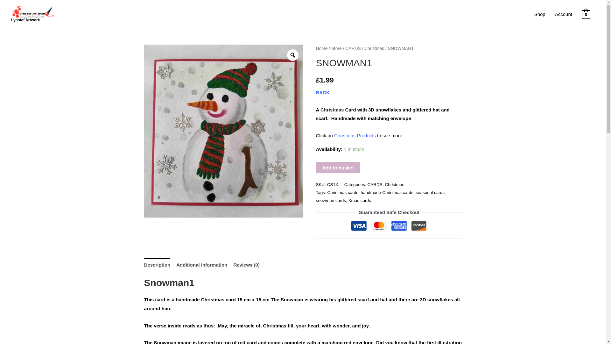  What do you see at coordinates (563, 14) in the screenshot?
I see `Account` at bounding box center [563, 14].